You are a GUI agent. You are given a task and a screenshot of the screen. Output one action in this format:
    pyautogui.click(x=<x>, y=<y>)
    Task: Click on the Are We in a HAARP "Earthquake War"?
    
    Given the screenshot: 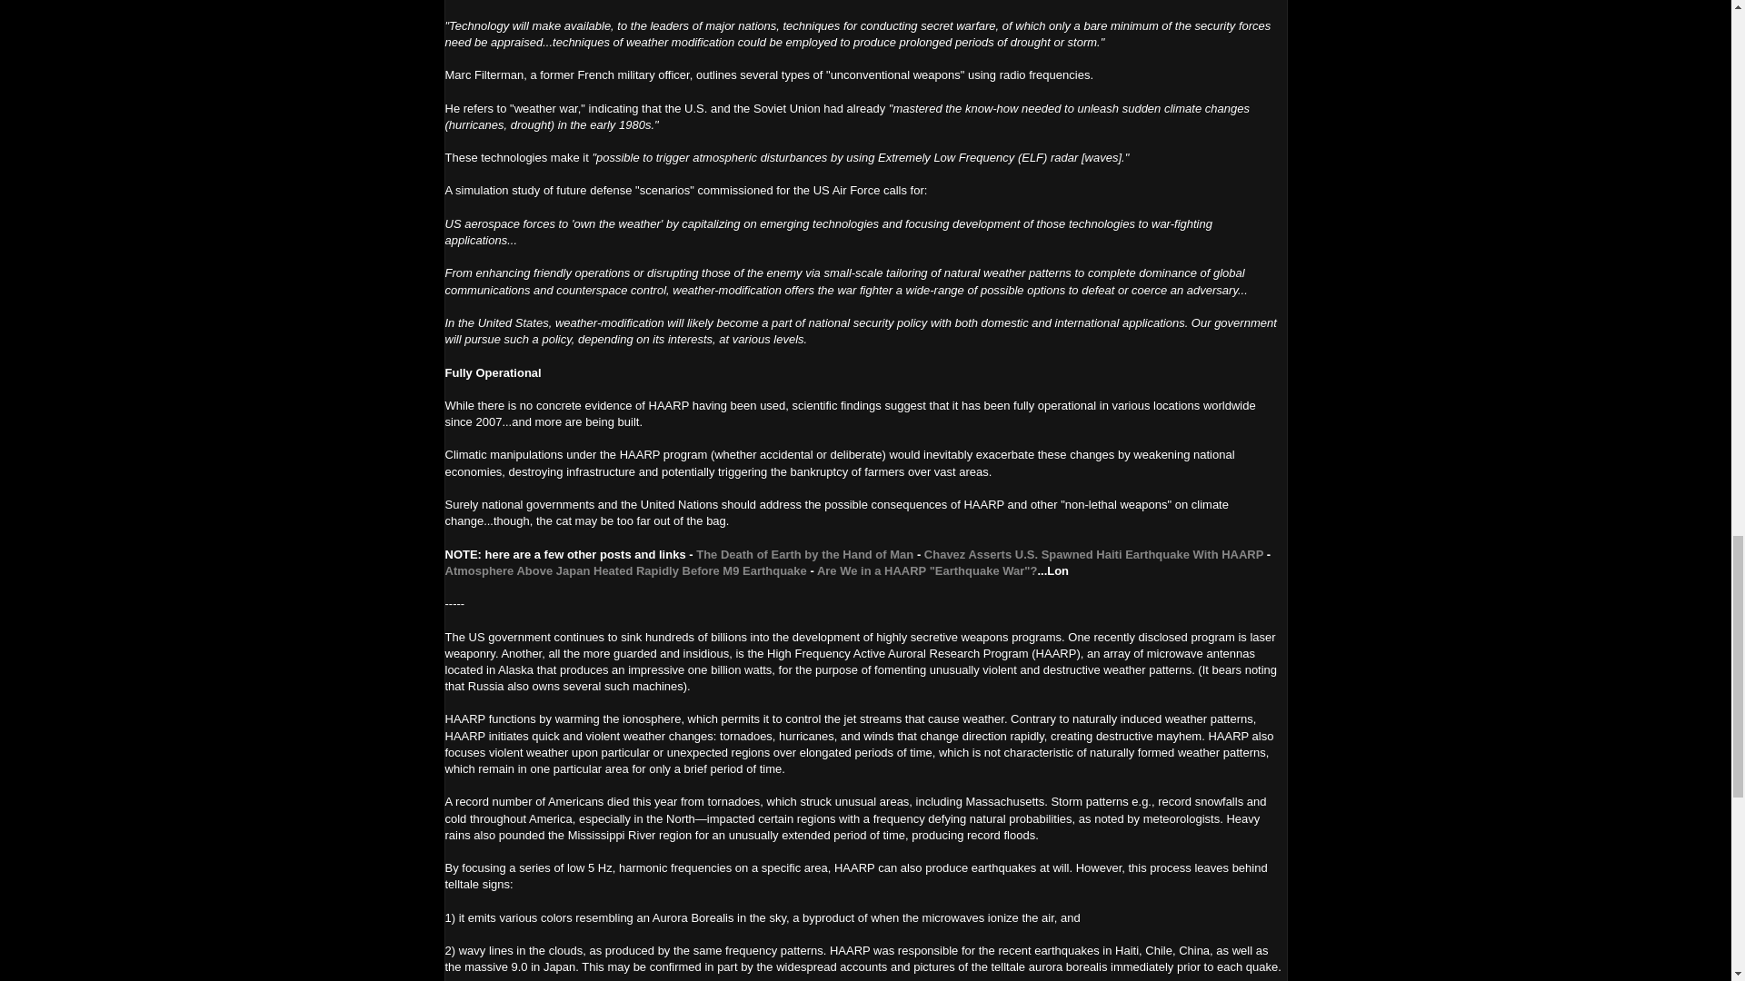 What is the action you would take?
    pyautogui.click(x=927, y=570)
    